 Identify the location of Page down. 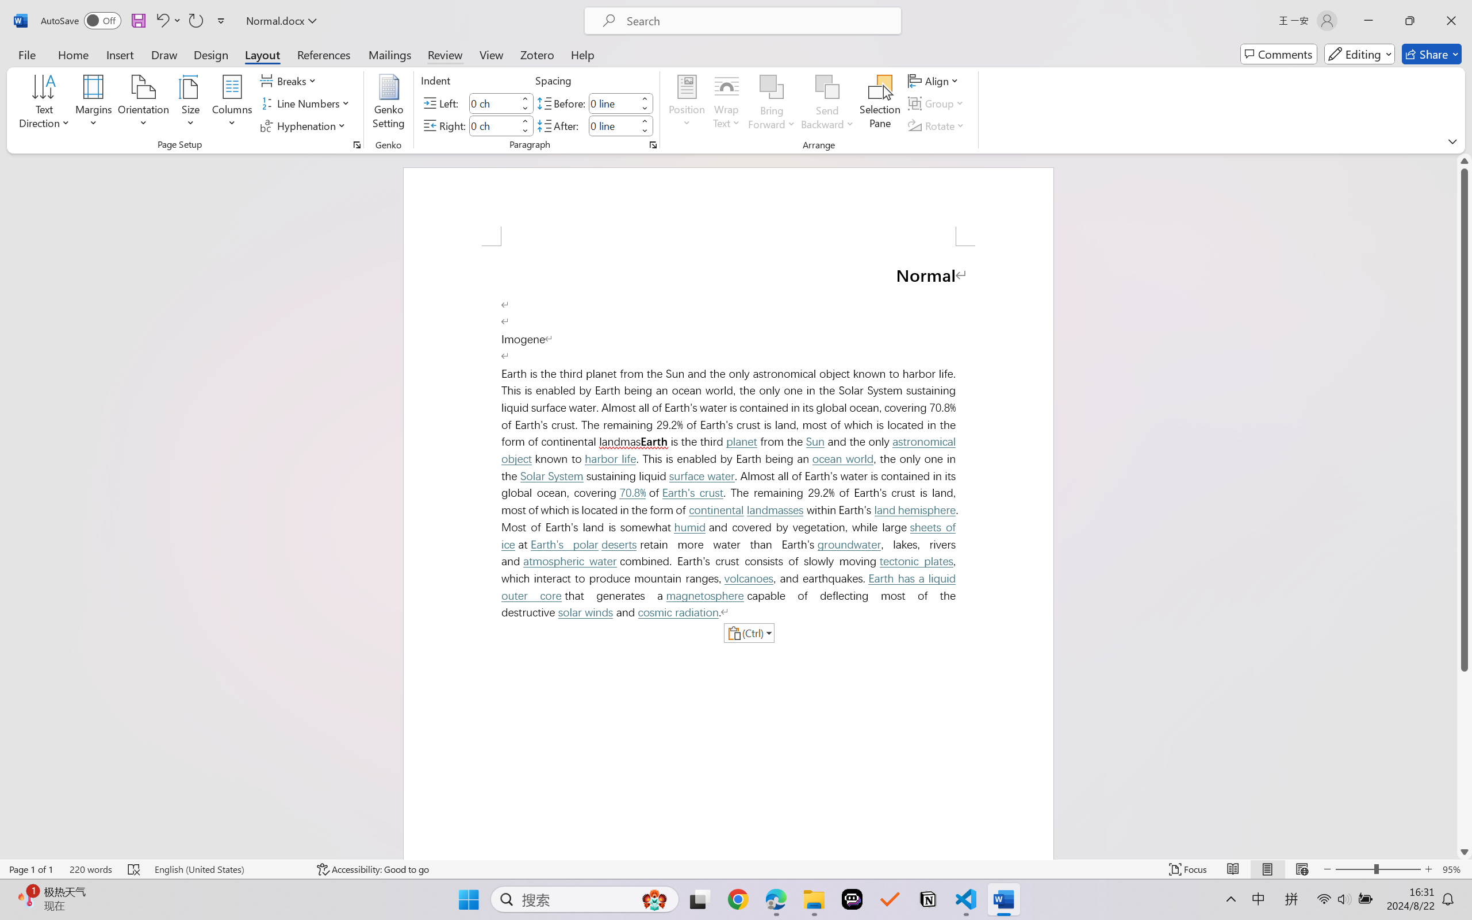
(1465, 758).